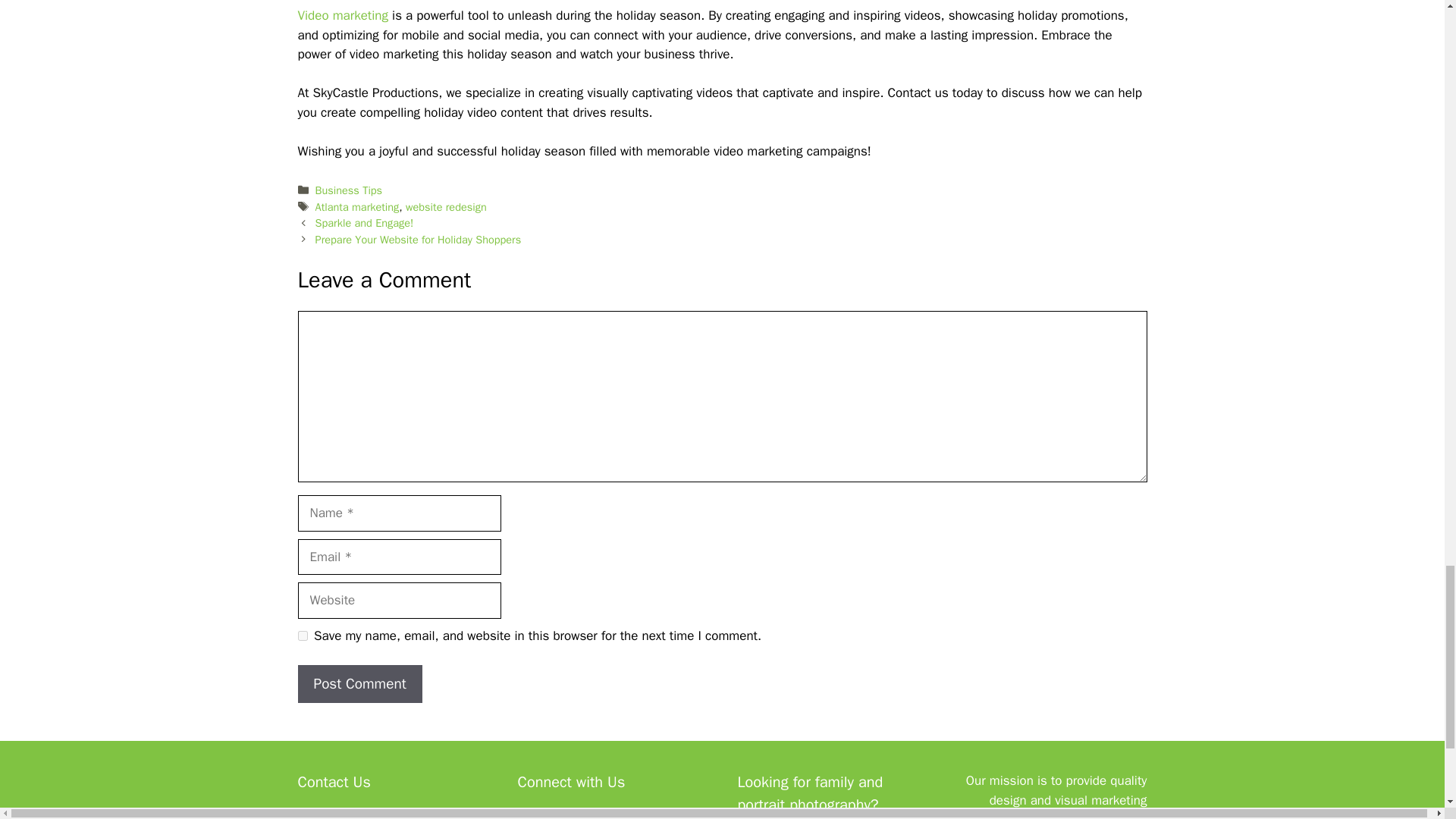 This screenshot has width=1456, height=819. What do you see at coordinates (561, 817) in the screenshot?
I see `Instagram` at bounding box center [561, 817].